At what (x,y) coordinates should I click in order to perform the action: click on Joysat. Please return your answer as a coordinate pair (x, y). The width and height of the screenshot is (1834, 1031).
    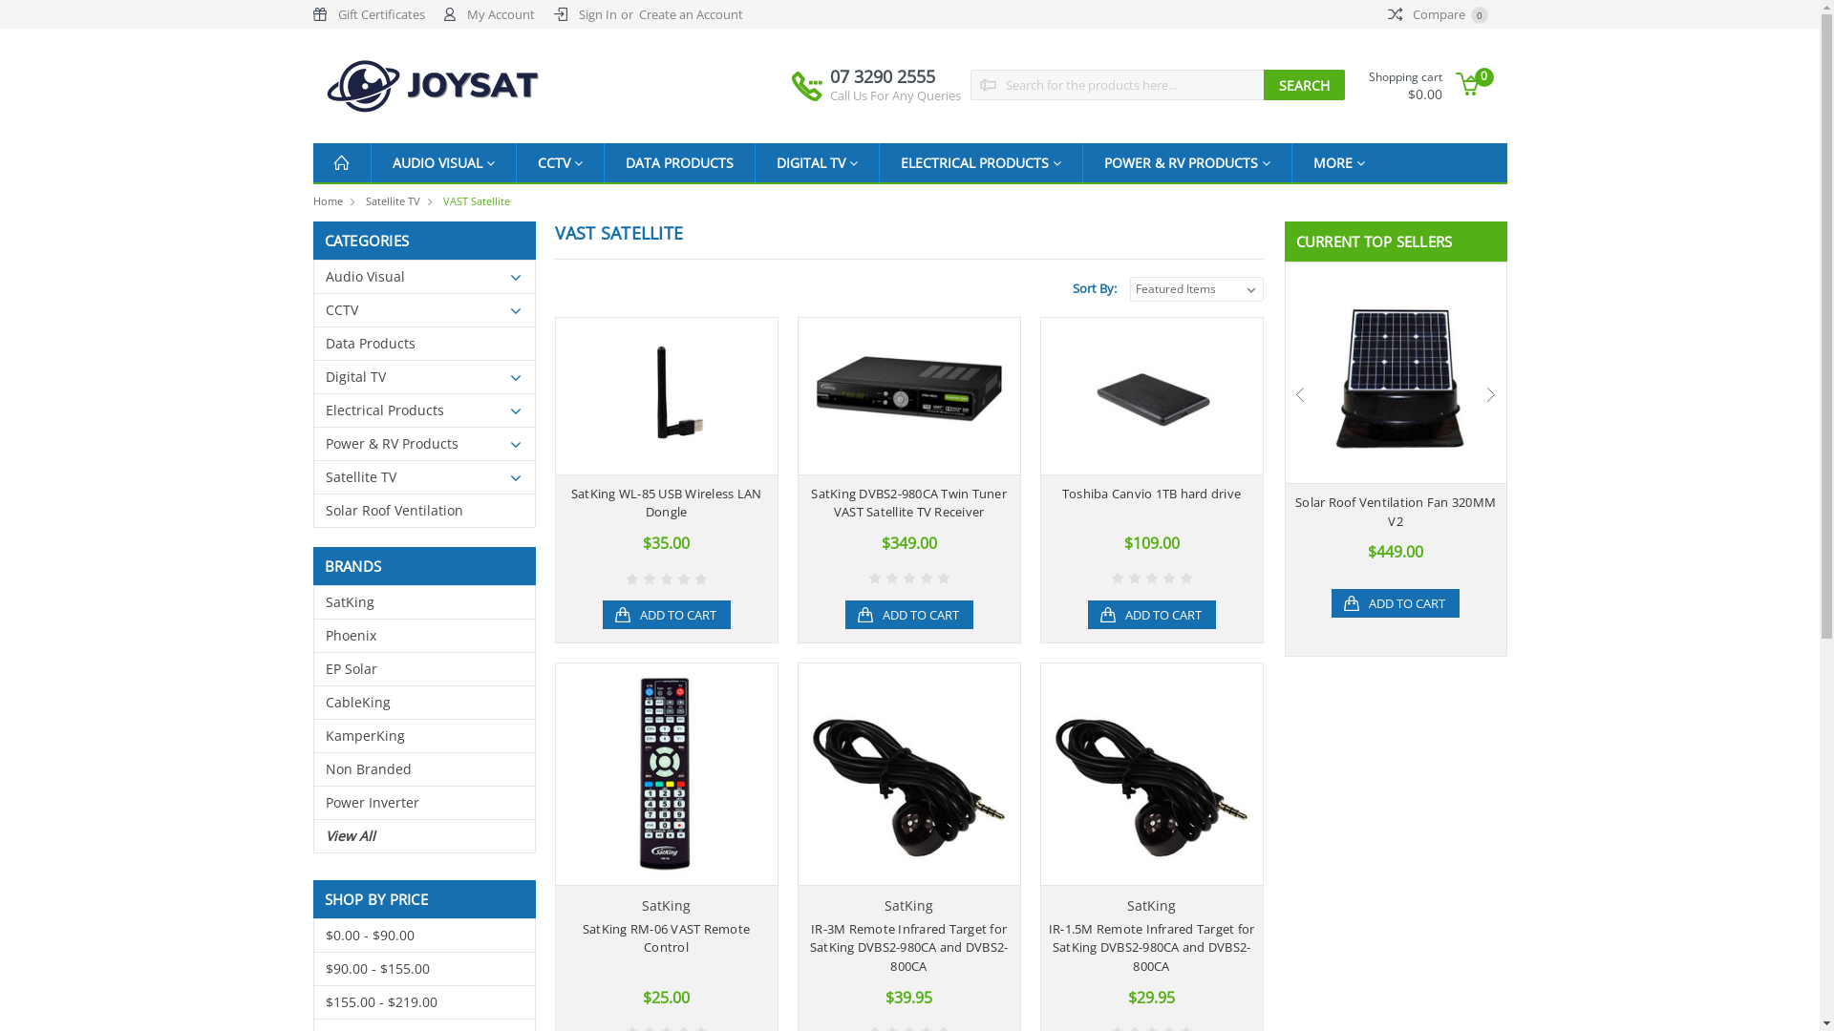
    Looking at the image, I should click on (433, 86).